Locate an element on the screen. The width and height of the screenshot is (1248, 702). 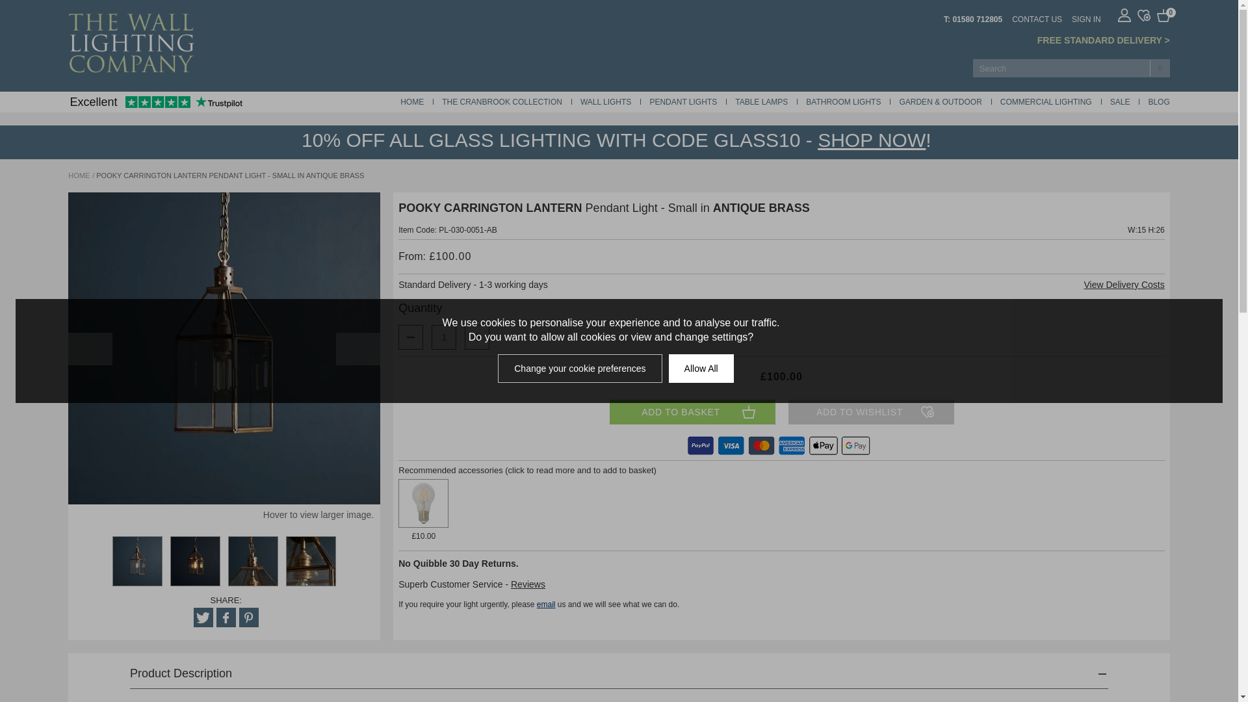
WALL LIGHTS is located at coordinates (606, 102).